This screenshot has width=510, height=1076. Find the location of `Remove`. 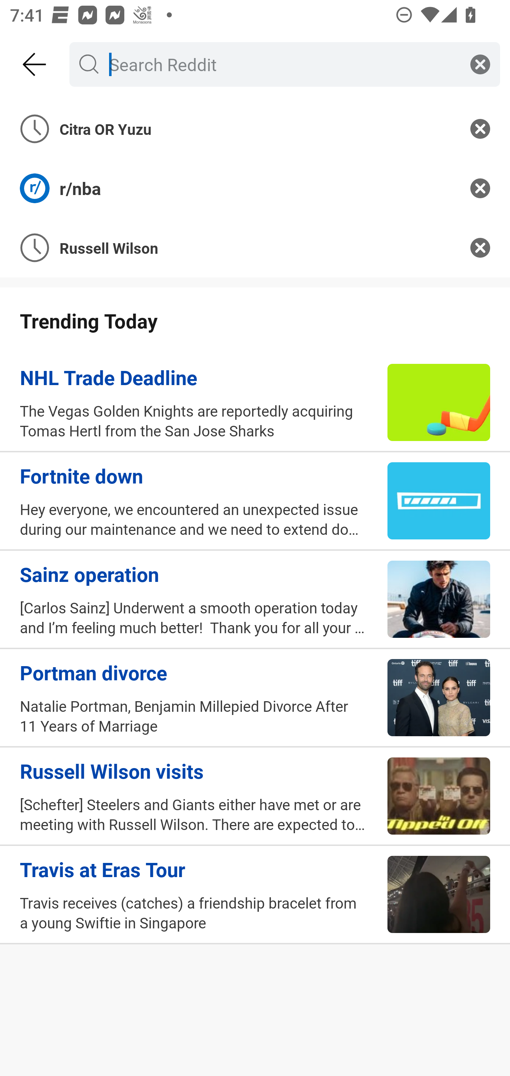

Remove is located at coordinates (480, 248).